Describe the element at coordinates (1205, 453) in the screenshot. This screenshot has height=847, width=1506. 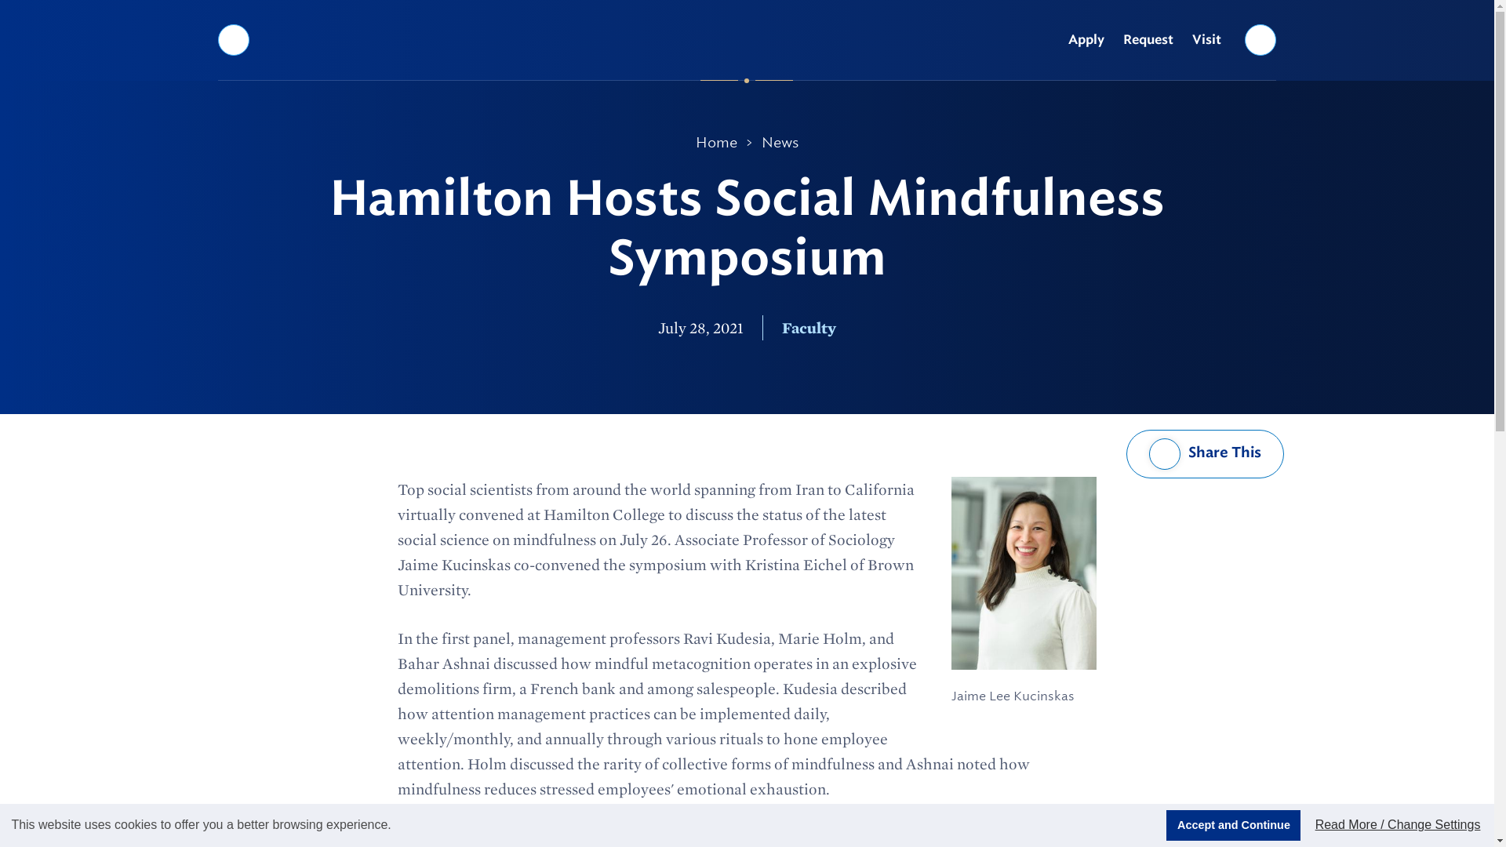
I see `Share This` at that location.